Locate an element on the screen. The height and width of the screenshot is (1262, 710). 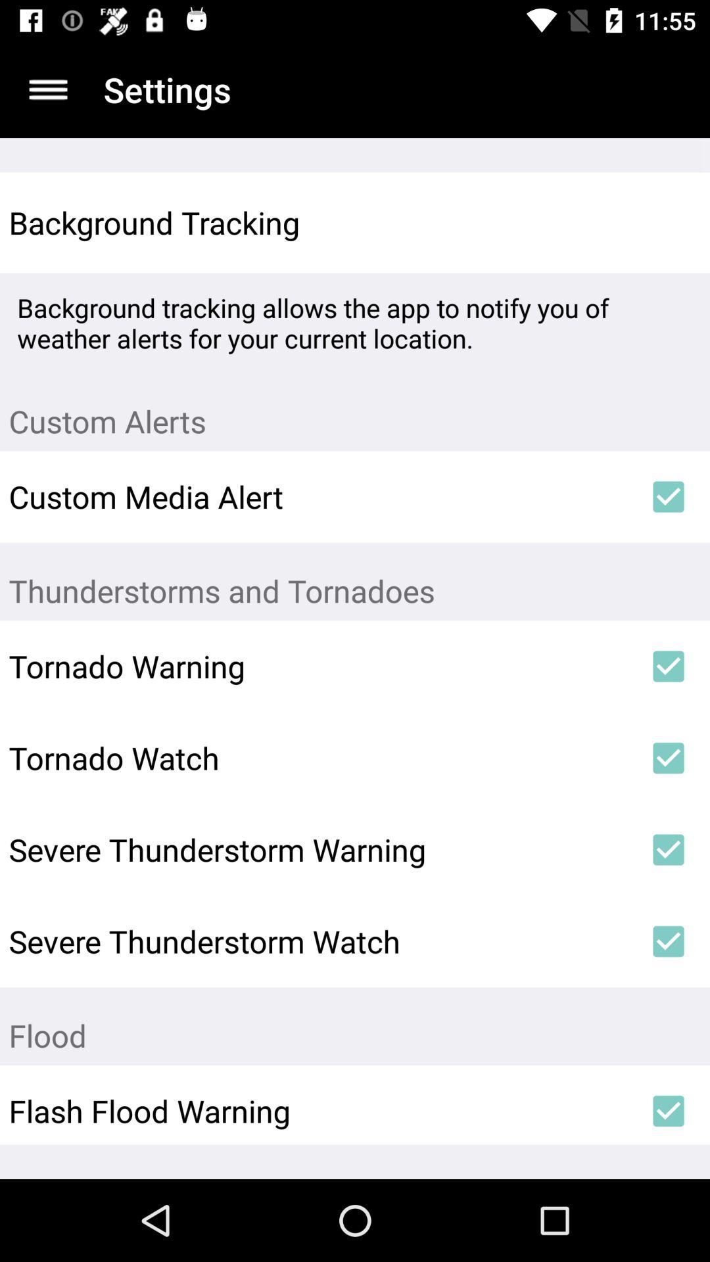
turn off the icon below thunderstorms and tornadoes item is located at coordinates (668, 666).